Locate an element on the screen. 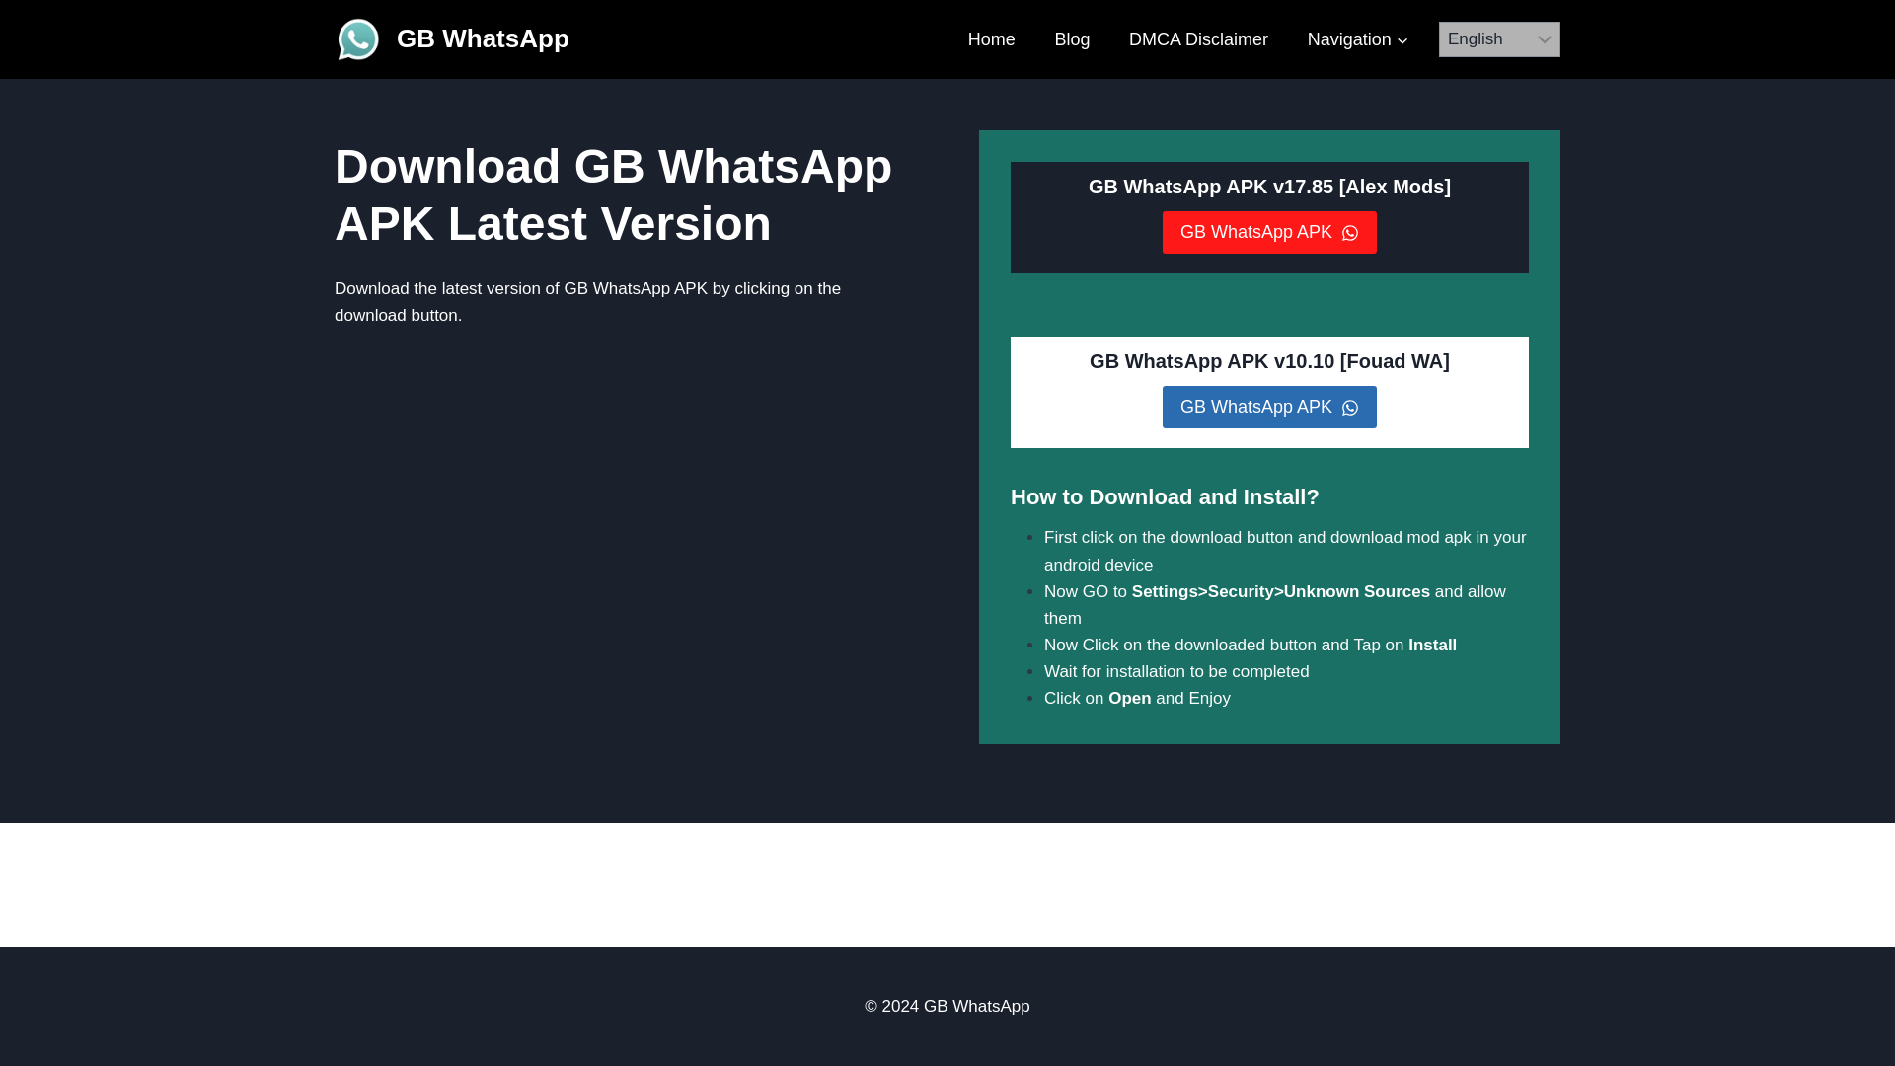 The width and height of the screenshot is (1895, 1066). Navigation is located at coordinates (1358, 39).